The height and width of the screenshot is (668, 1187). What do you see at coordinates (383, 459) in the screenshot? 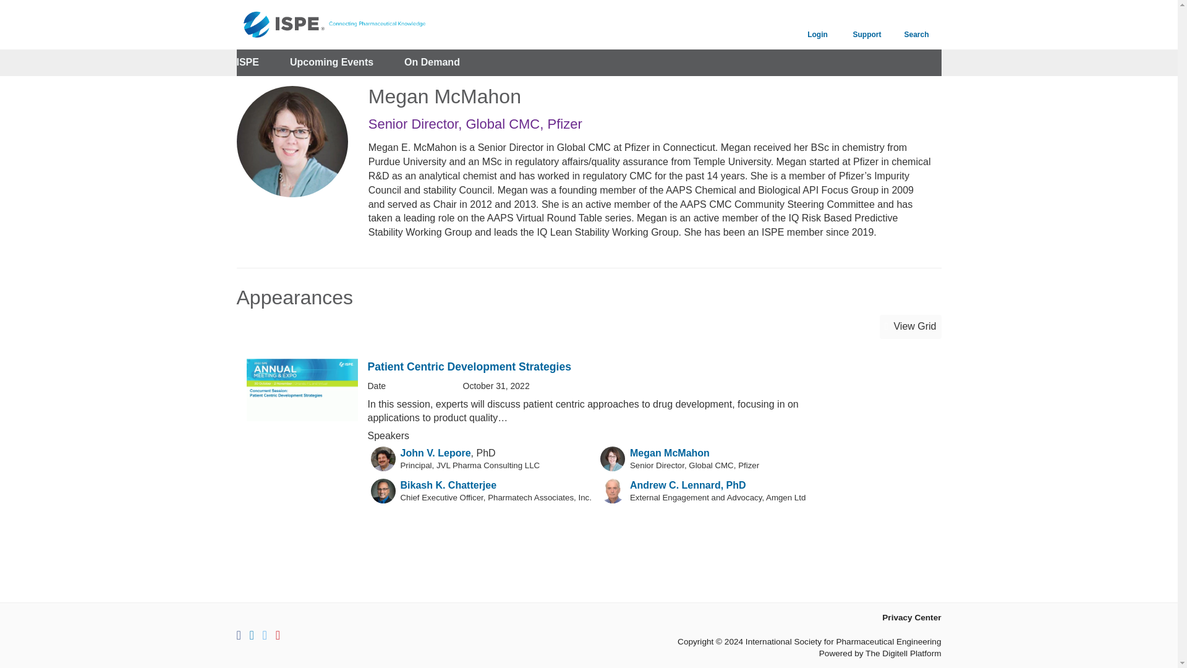
I see `Speaker Image for John Lepore` at bounding box center [383, 459].